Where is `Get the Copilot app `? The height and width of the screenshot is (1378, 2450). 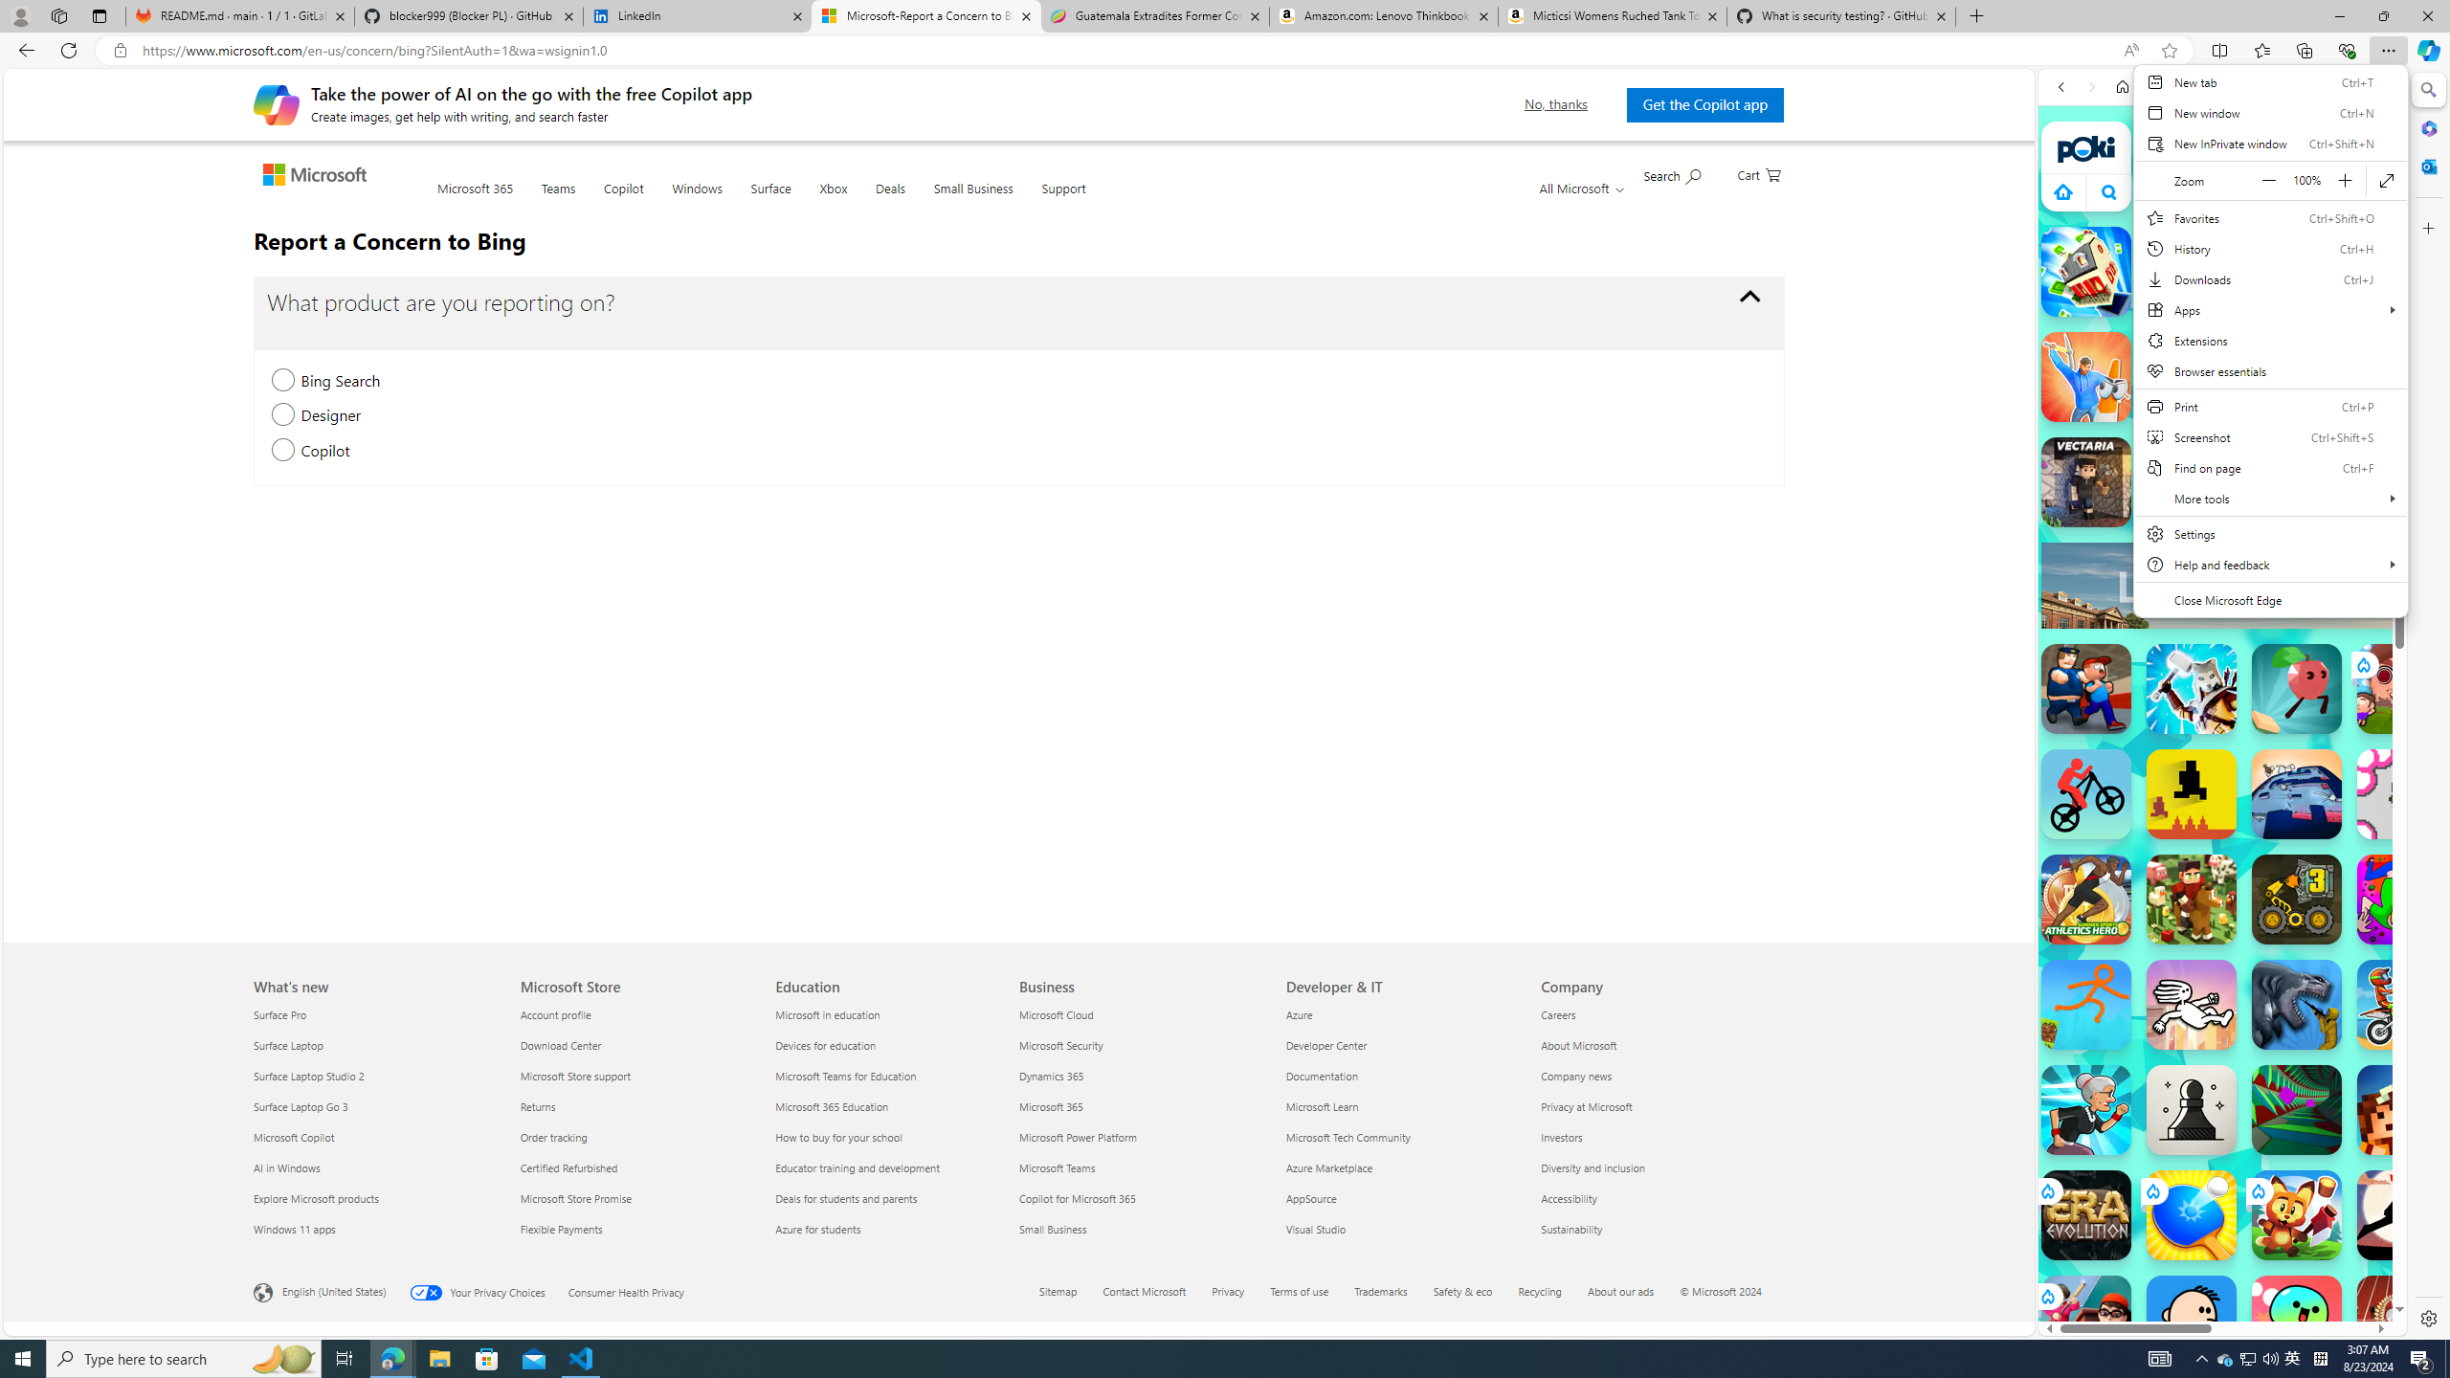
Get the Copilot app  is located at coordinates (1704, 104).